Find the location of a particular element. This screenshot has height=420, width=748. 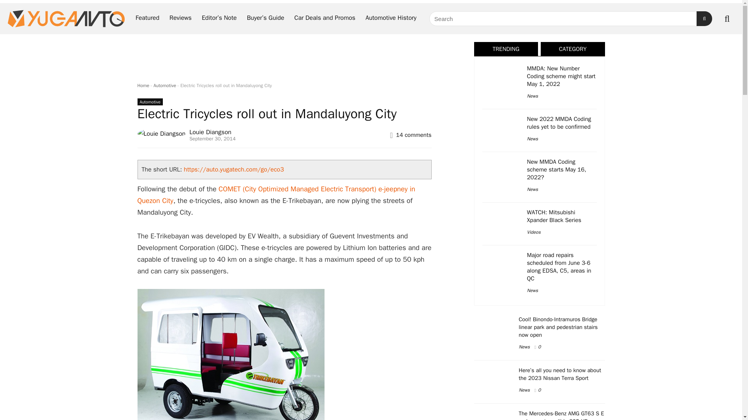

Home is located at coordinates (143, 85).